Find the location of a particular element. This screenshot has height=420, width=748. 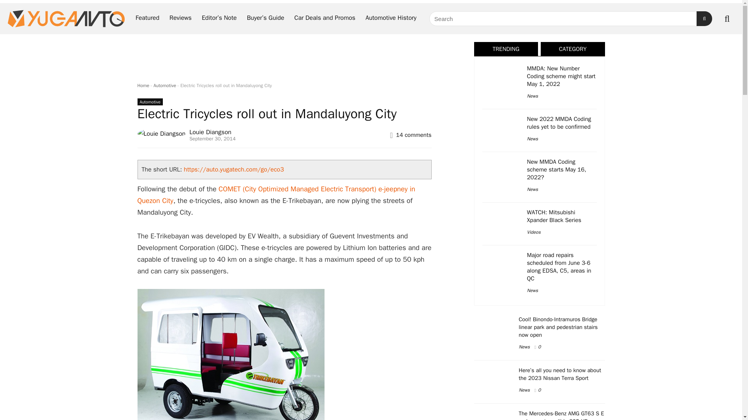

Home is located at coordinates (143, 85).